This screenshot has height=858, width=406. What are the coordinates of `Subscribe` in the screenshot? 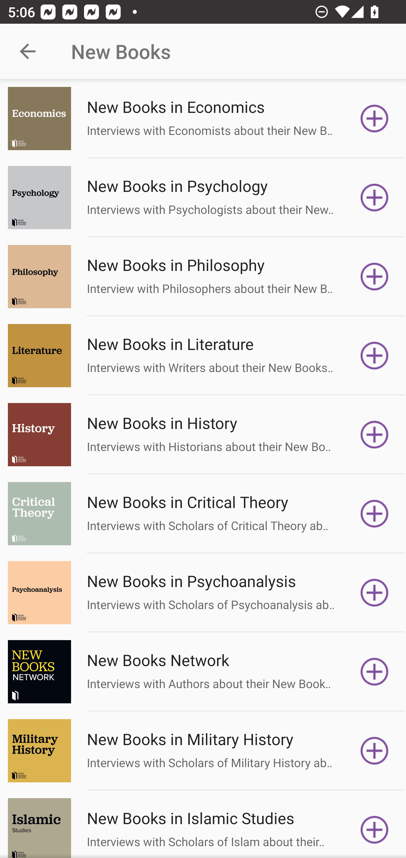 It's located at (374, 356).